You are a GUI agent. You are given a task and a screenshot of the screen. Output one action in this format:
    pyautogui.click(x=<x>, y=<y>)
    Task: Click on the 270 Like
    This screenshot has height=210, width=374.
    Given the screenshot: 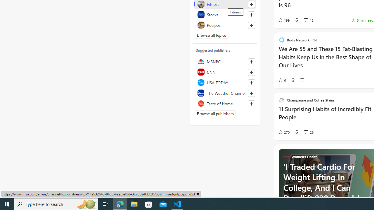 What is the action you would take?
    pyautogui.click(x=283, y=132)
    